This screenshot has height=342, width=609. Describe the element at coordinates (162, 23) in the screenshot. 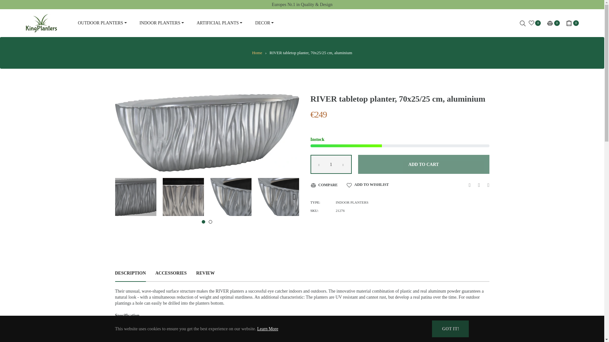

I see `INDOOR PLANTERS` at that location.